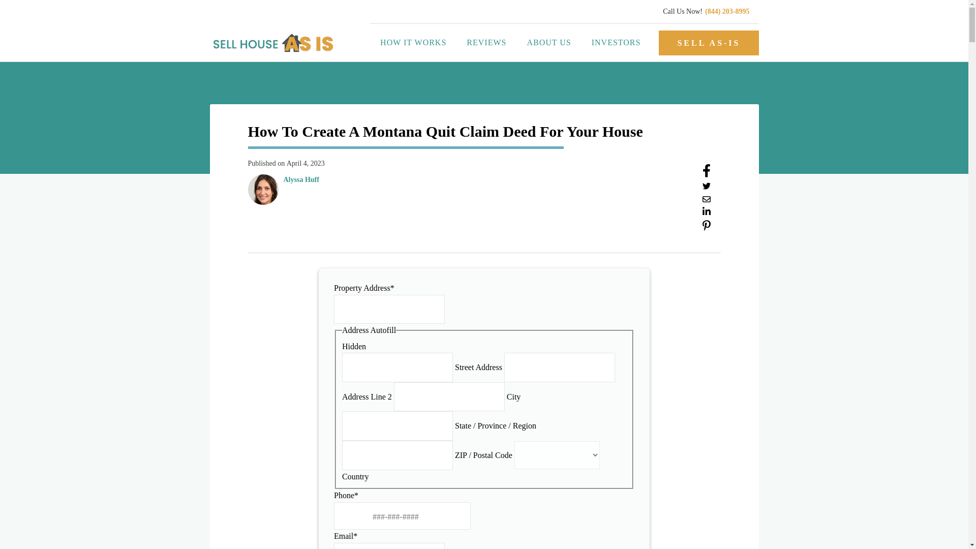  What do you see at coordinates (707, 200) in the screenshot?
I see `Share via Email` at bounding box center [707, 200].